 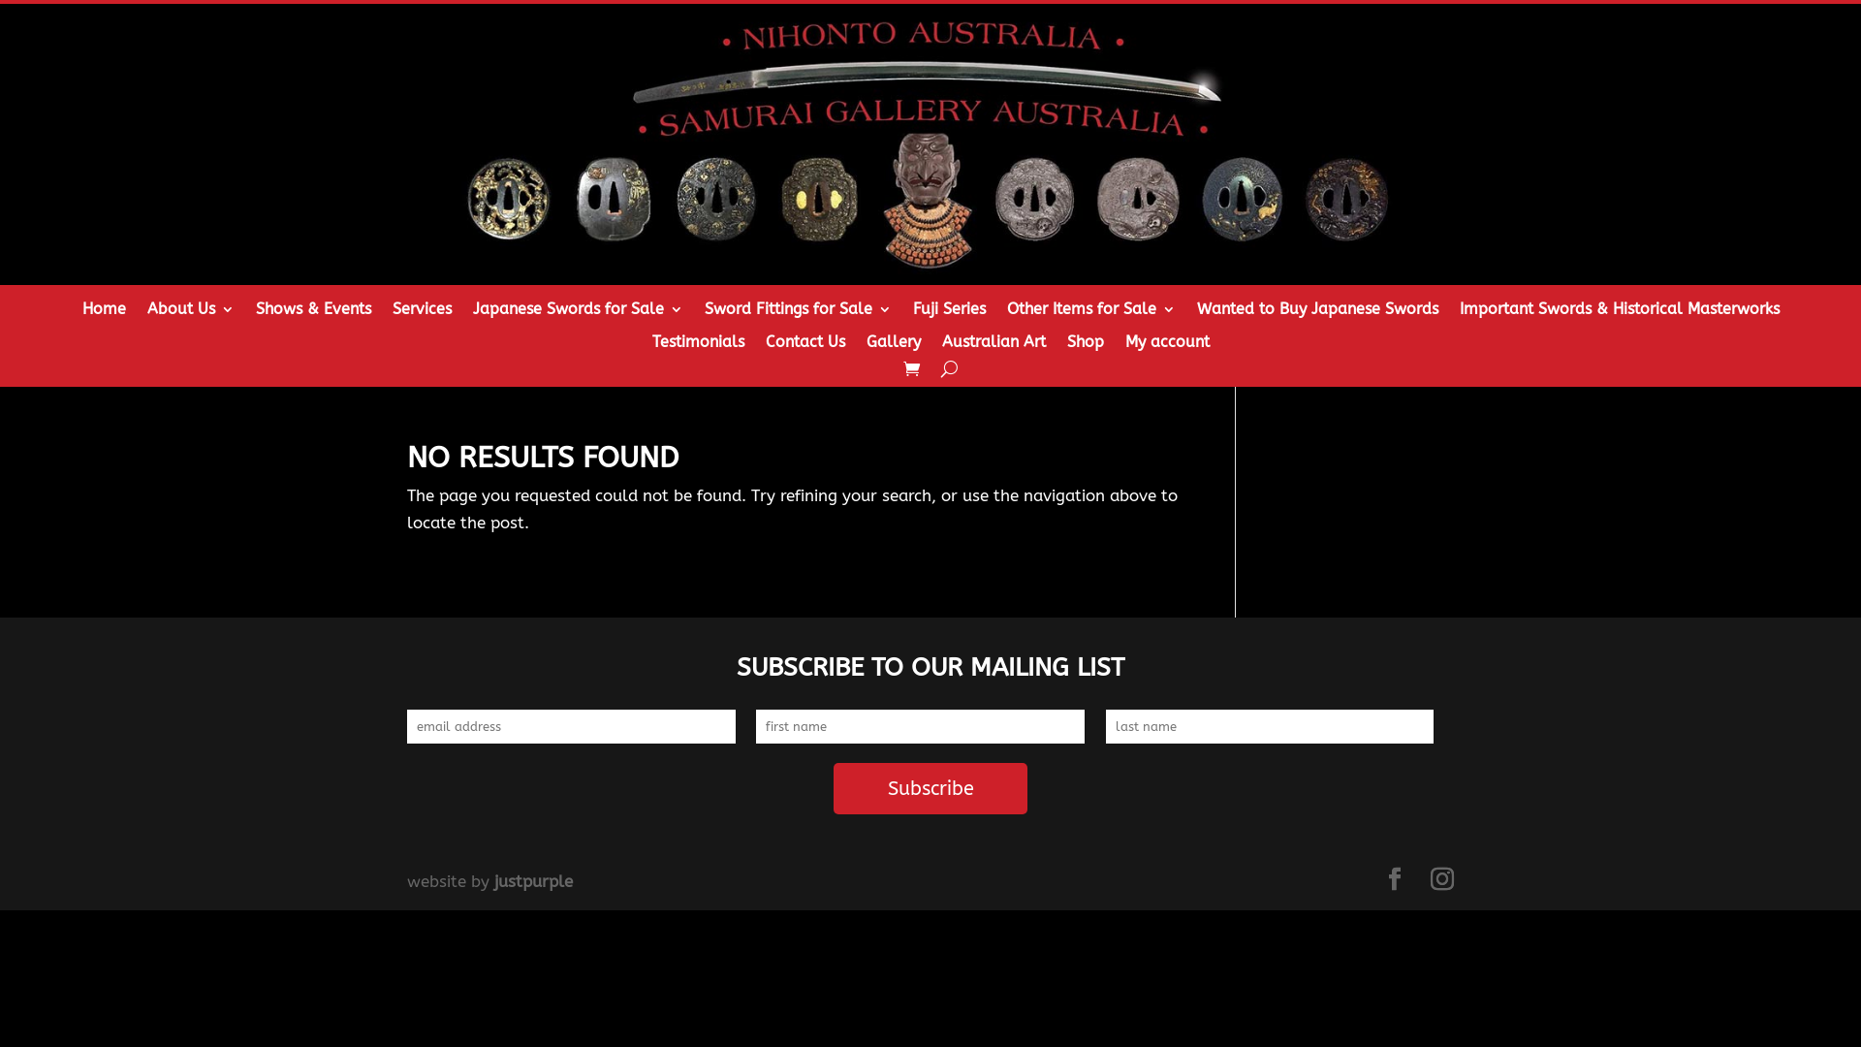 What do you see at coordinates (191, 314) in the screenshot?
I see `About Us` at bounding box center [191, 314].